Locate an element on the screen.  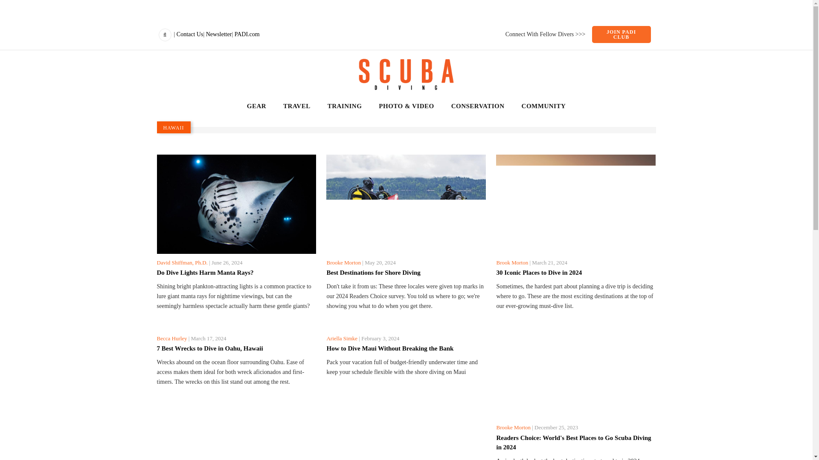
GEAR is located at coordinates (257, 106).